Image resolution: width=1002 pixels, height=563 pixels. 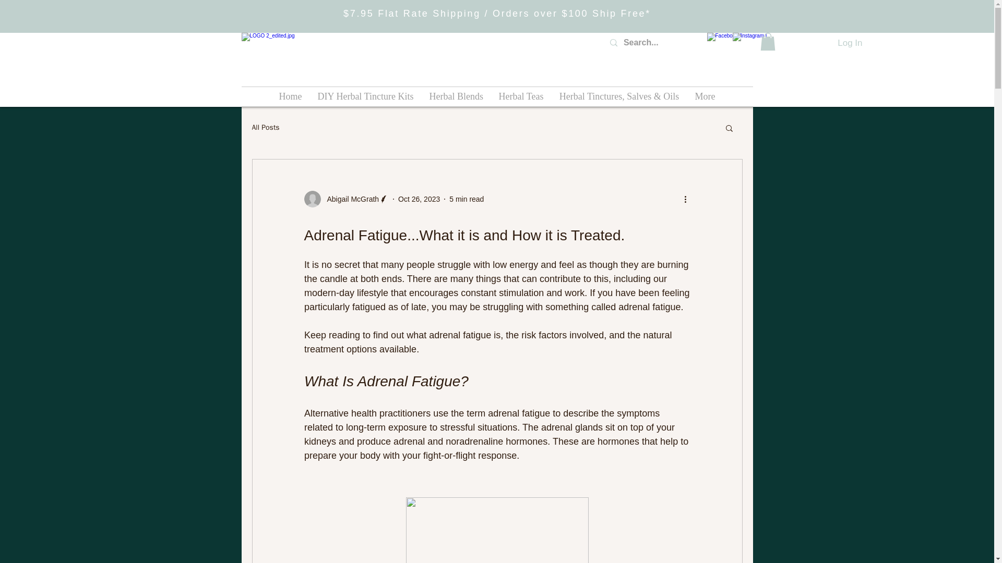 What do you see at coordinates (467, 199) in the screenshot?
I see `5 min read` at bounding box center [467, 199].